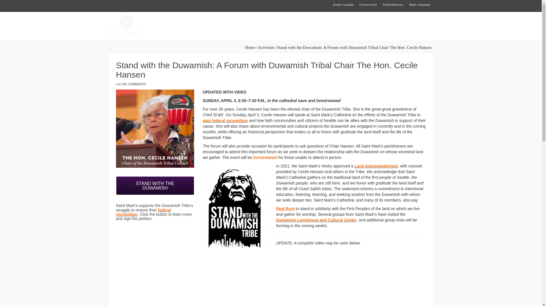  Describe the element at coordinates (155, 128) in the screenshot. I see `The Hon Cecile Hansen` at that location.